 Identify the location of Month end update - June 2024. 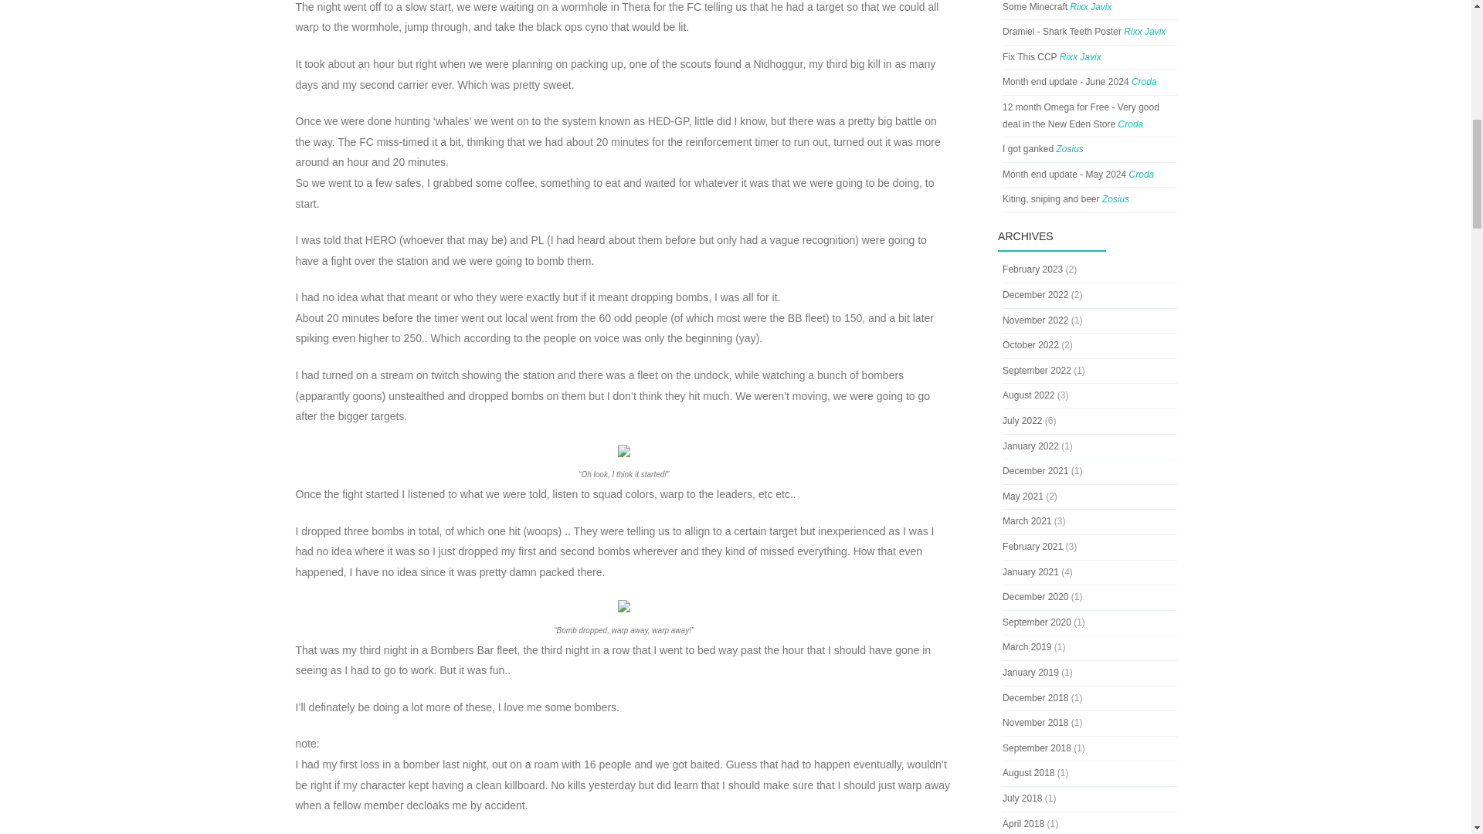
(1065, 82).